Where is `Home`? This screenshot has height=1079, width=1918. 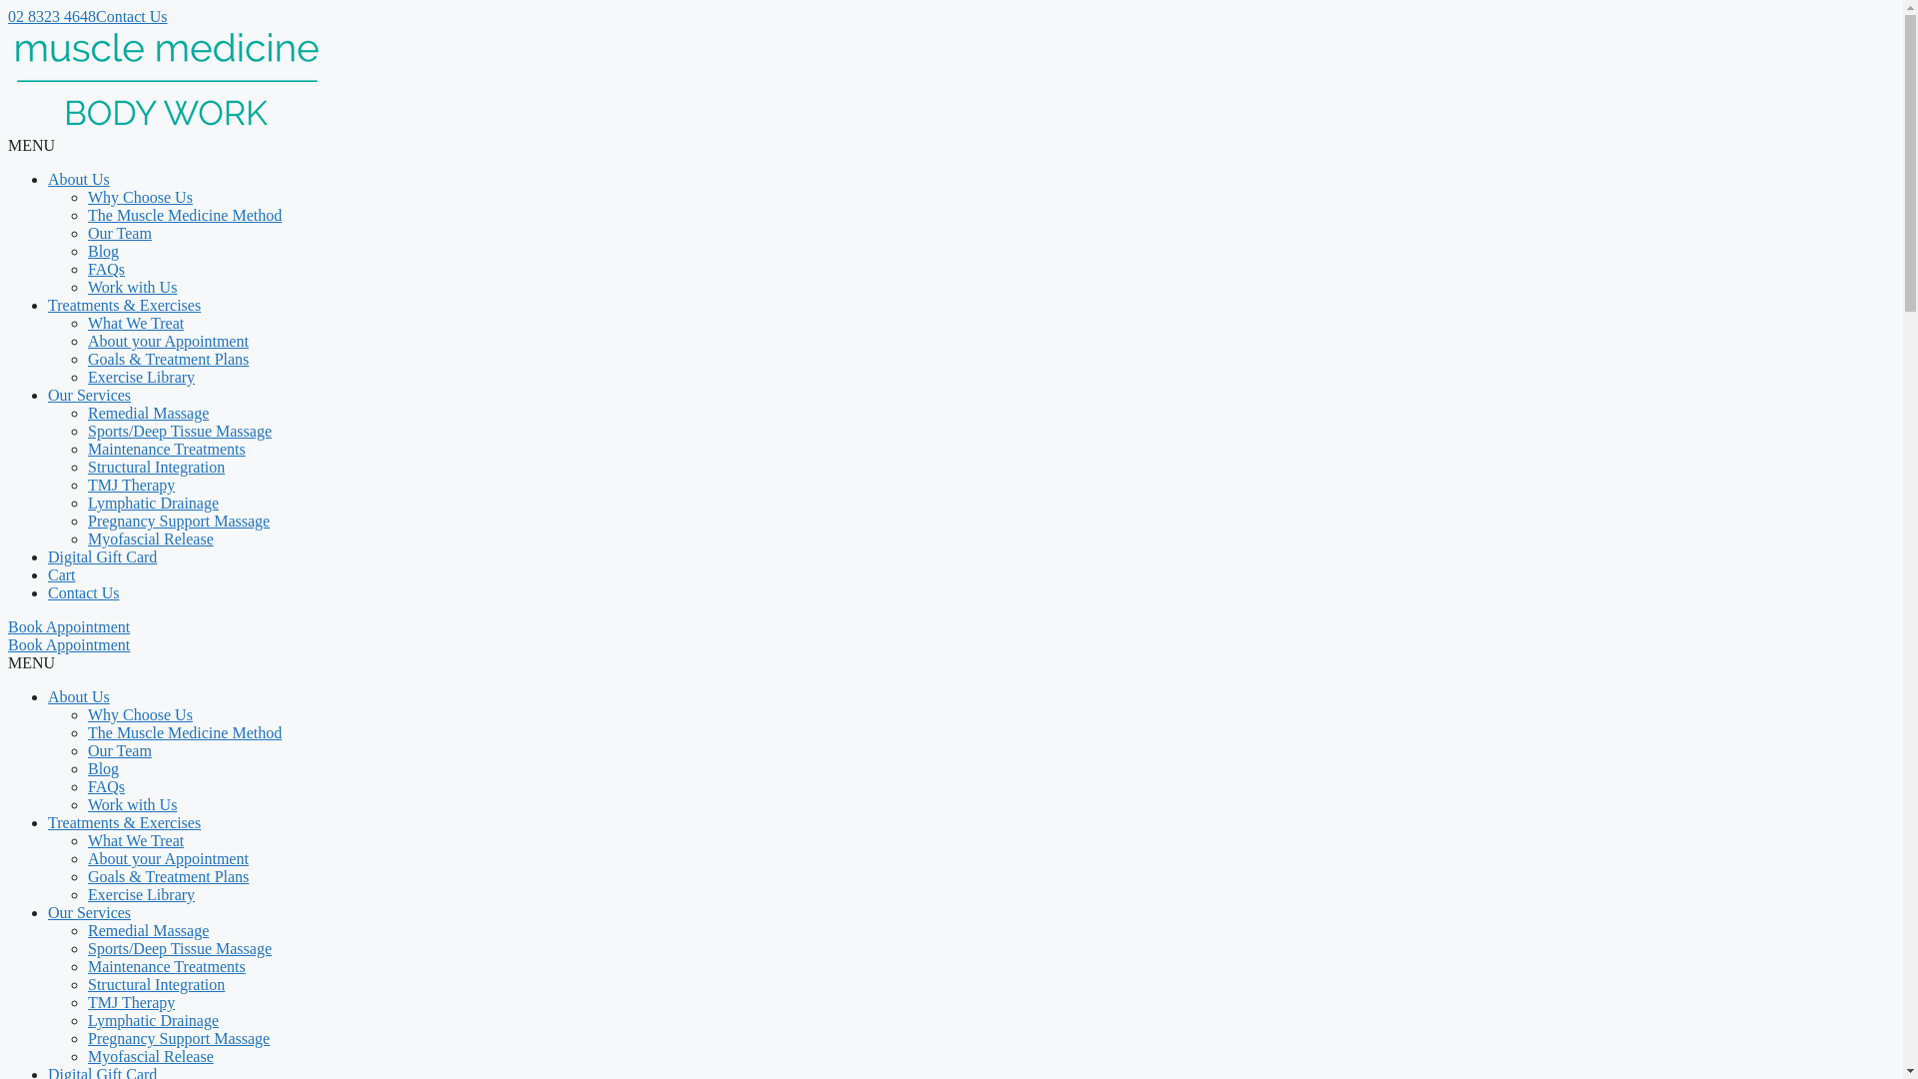 Home is located at coordinates (167, 128).